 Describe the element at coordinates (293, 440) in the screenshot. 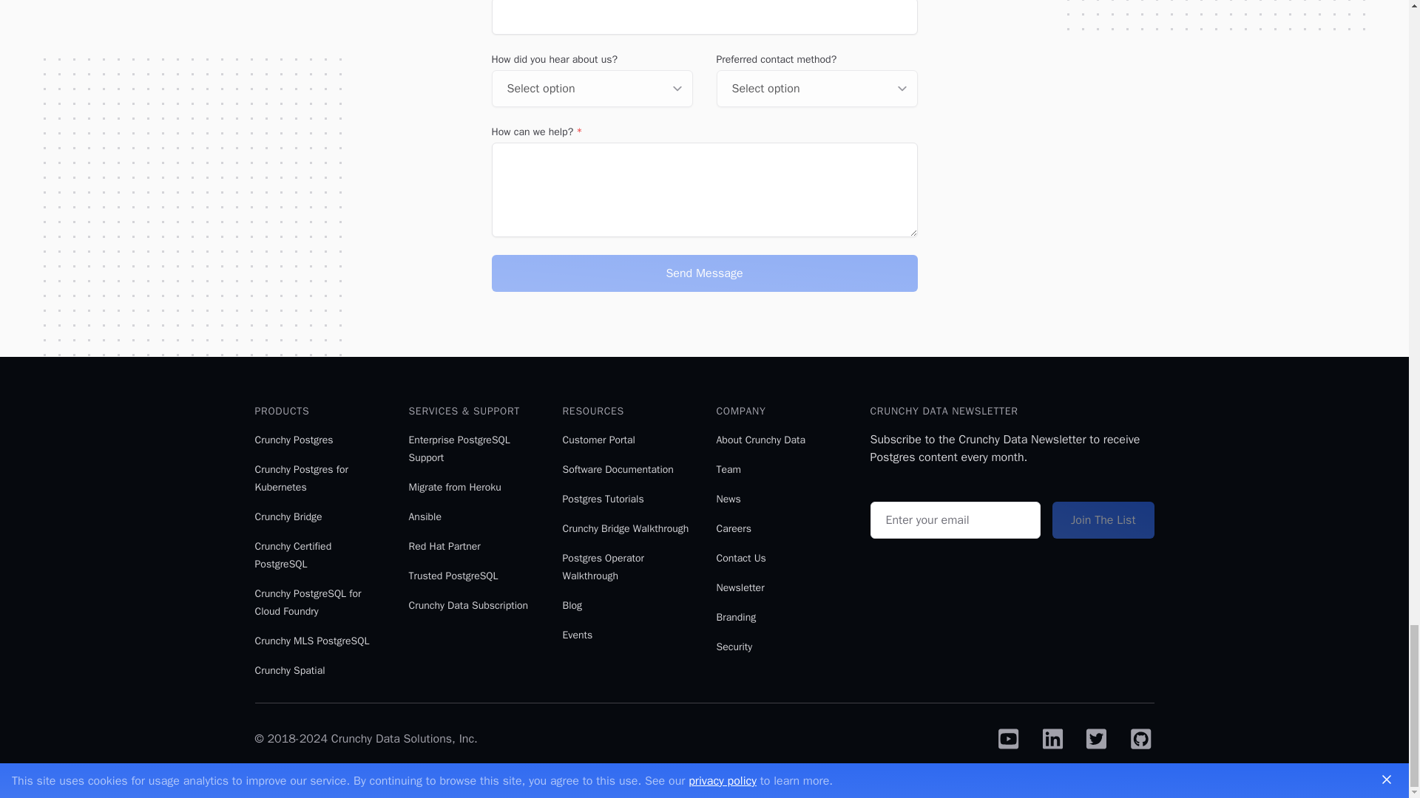

I see `Crunchy Postgres` at that location.